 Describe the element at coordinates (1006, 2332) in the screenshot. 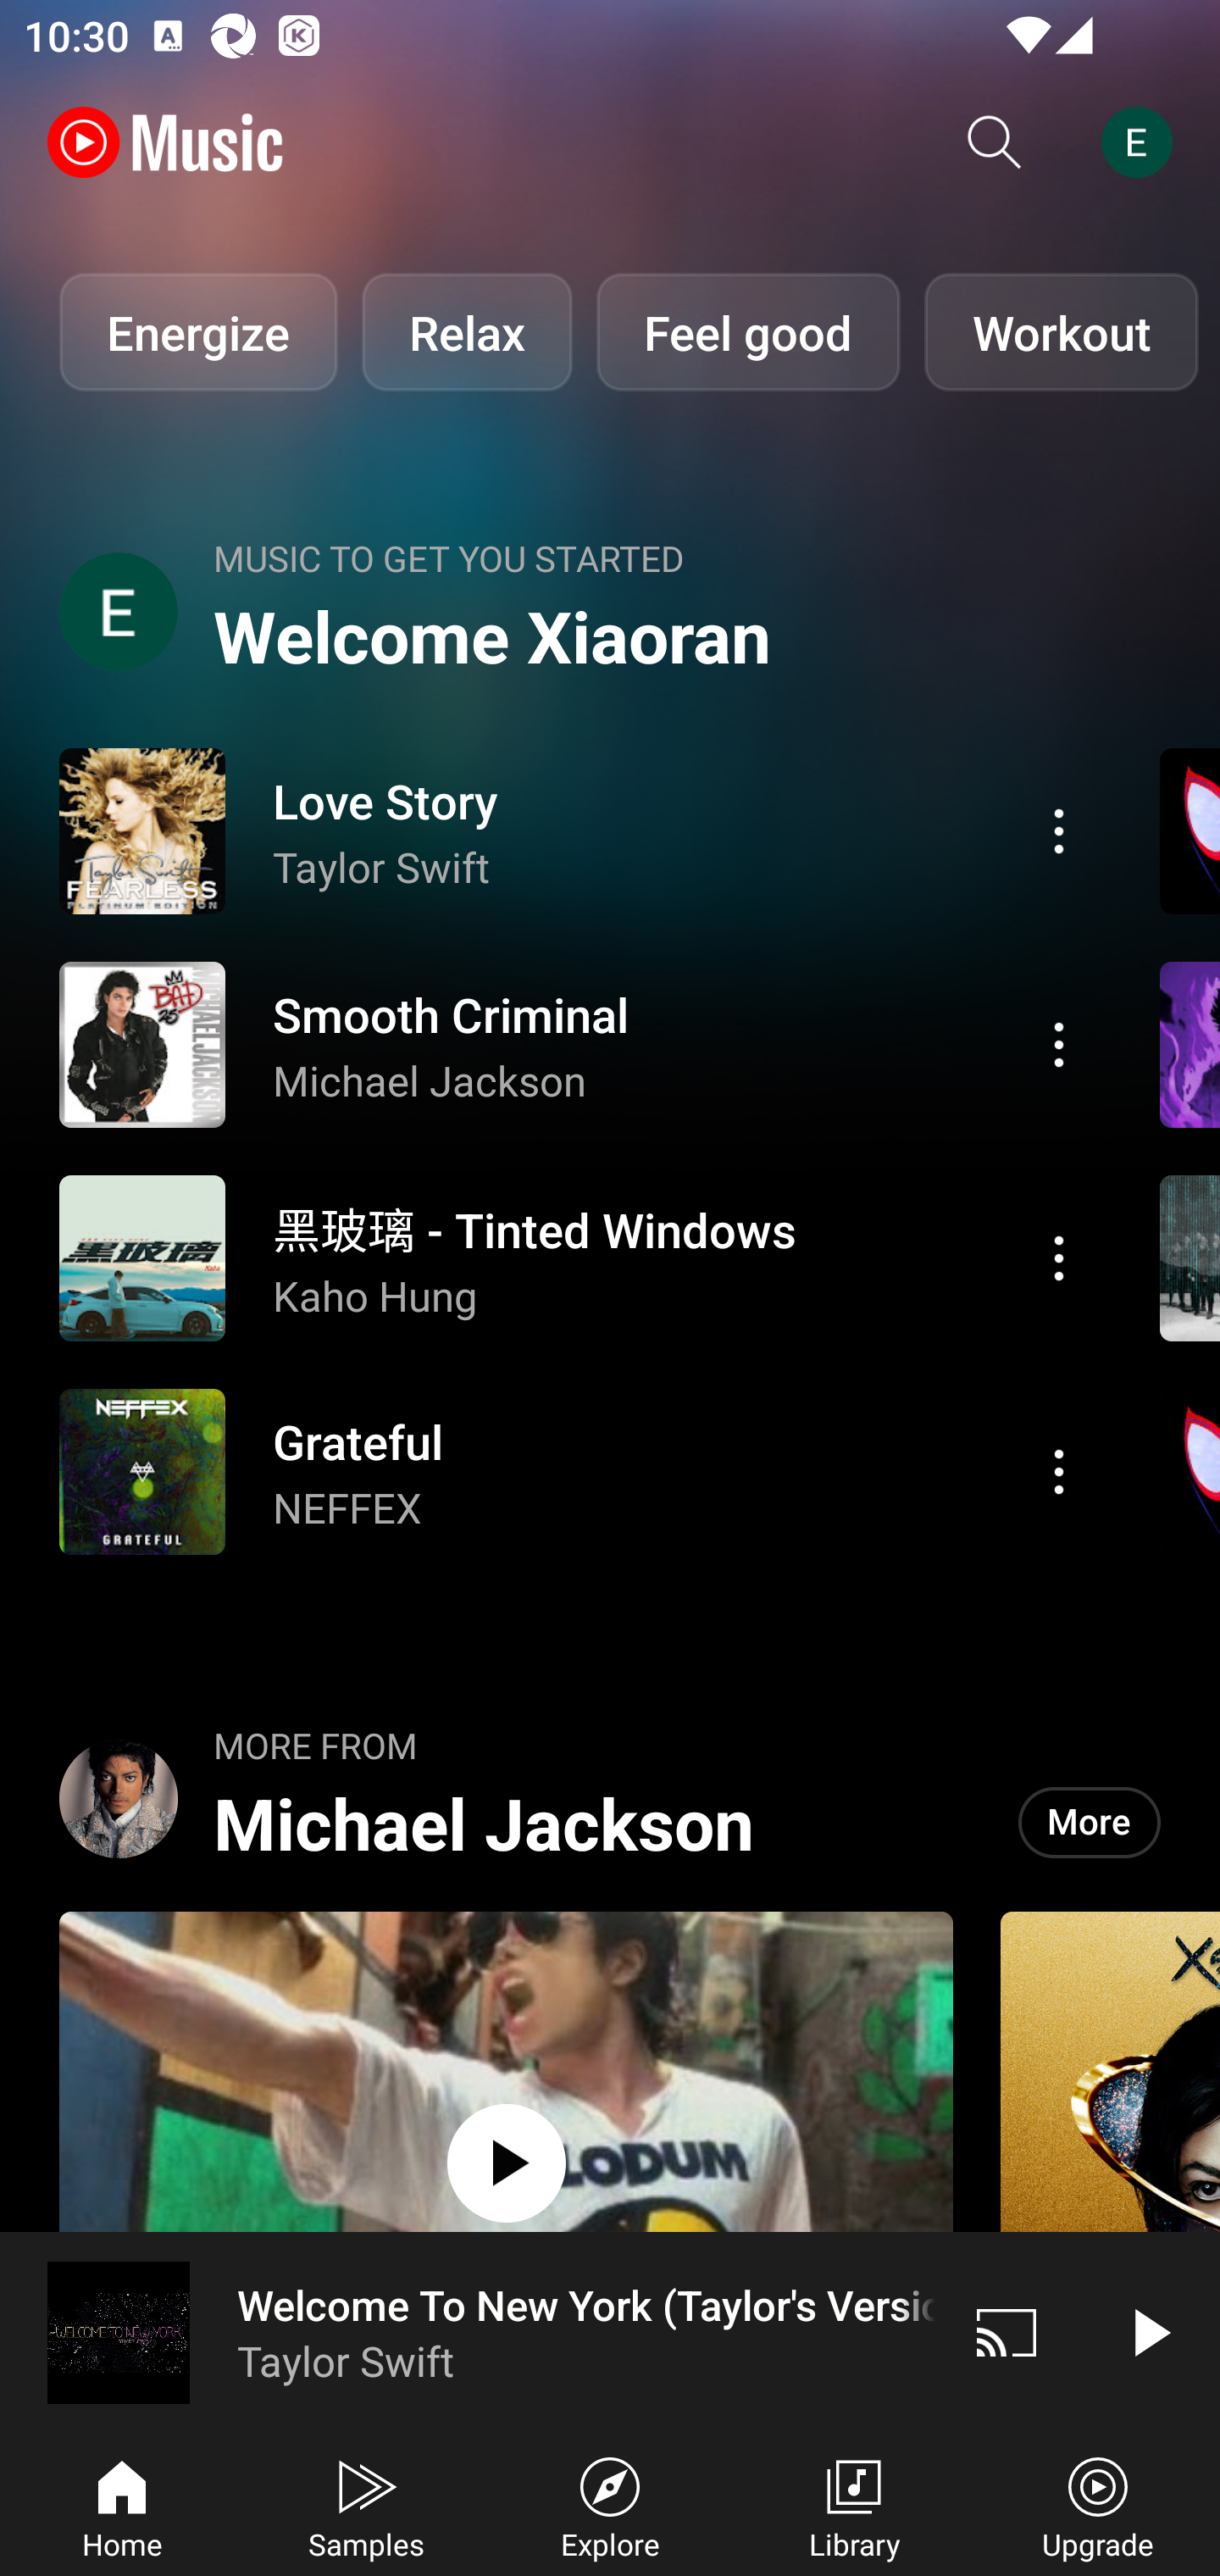

I see `Cast. Disconnected` at that location.